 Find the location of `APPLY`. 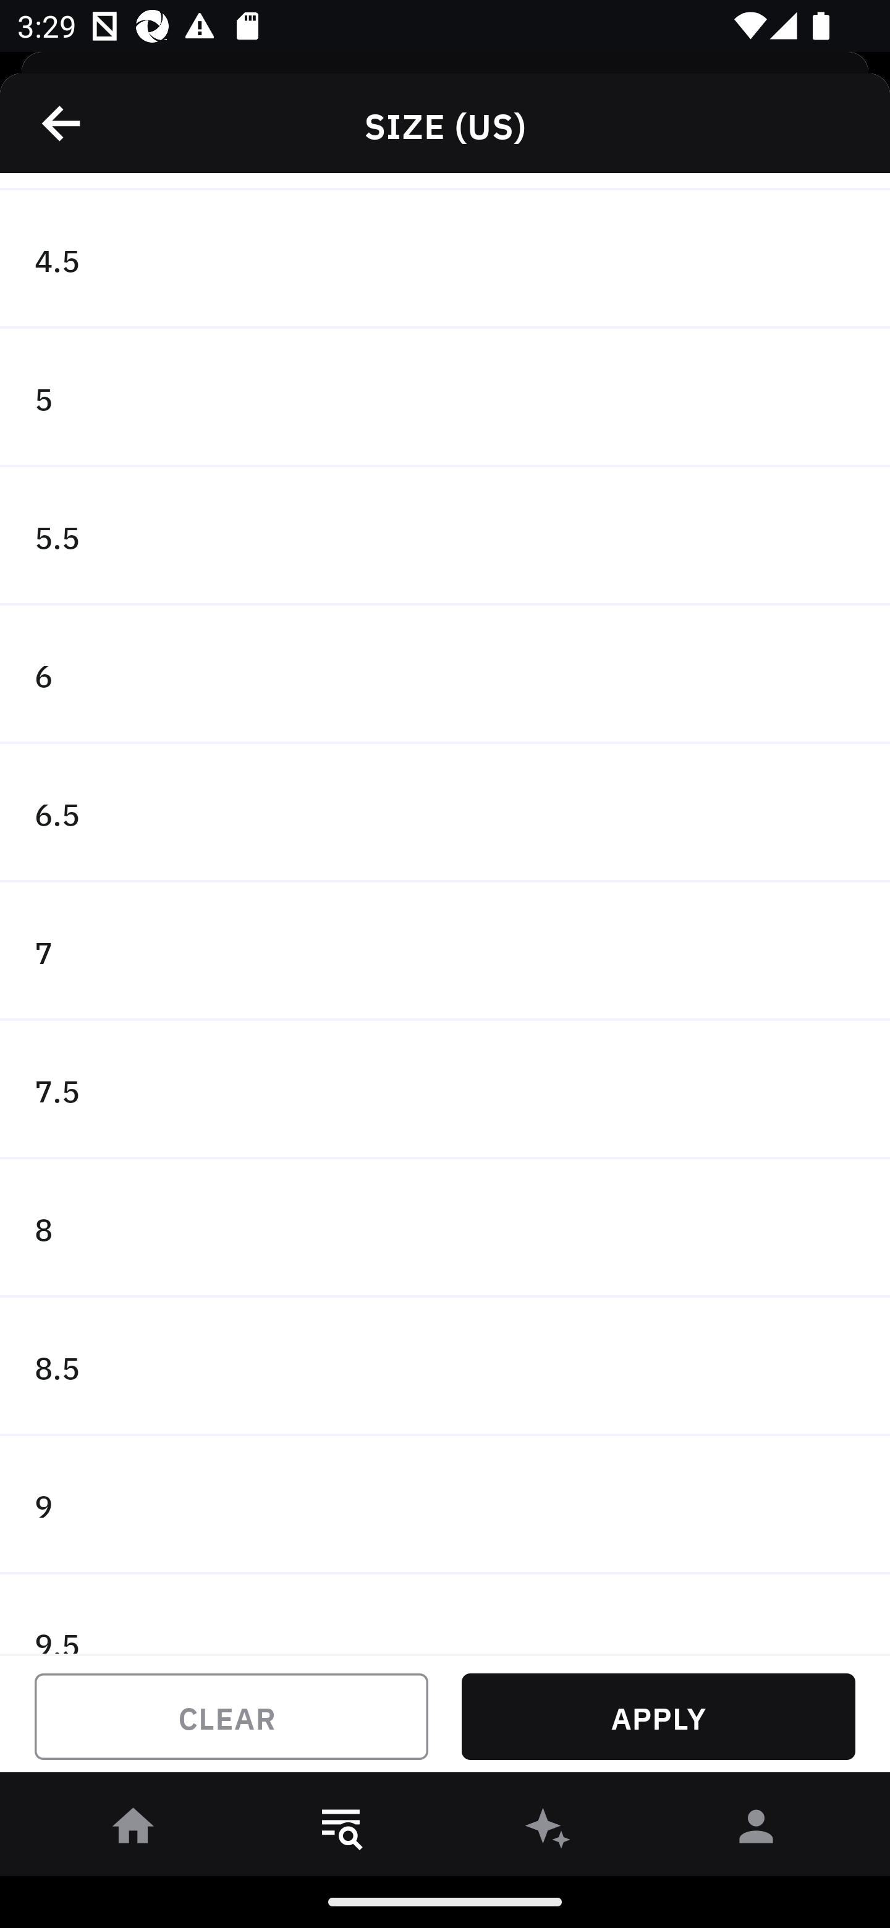

APPLY is located at coordinates (658, 1717).